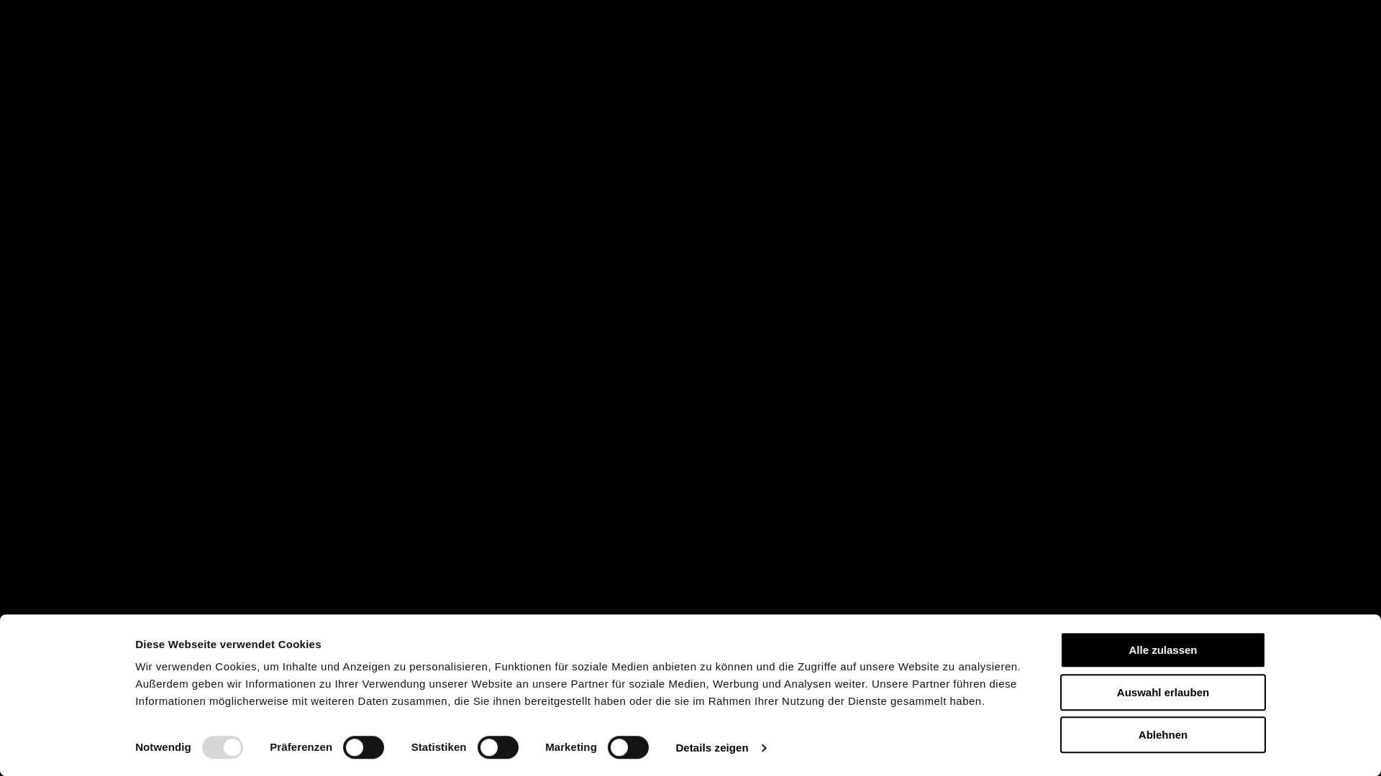 Image resolution: width=1381 pixels, height=776 pixels. I want to click on Section 2, so click(1359, 374).